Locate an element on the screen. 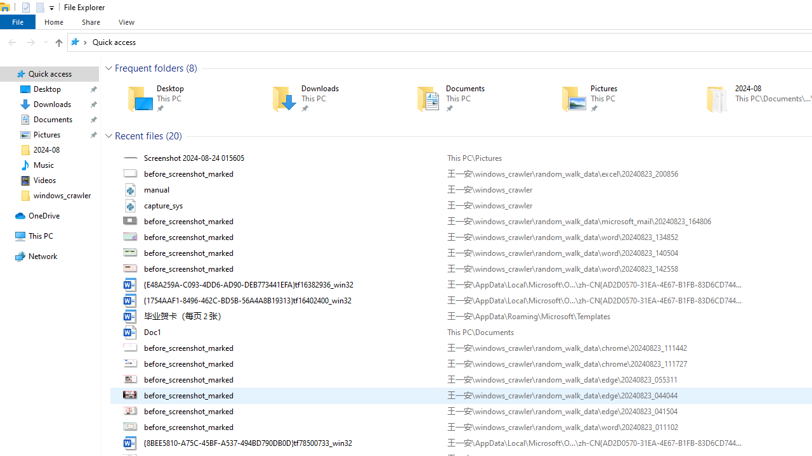  Desktop is located at coordinates (181, 99).